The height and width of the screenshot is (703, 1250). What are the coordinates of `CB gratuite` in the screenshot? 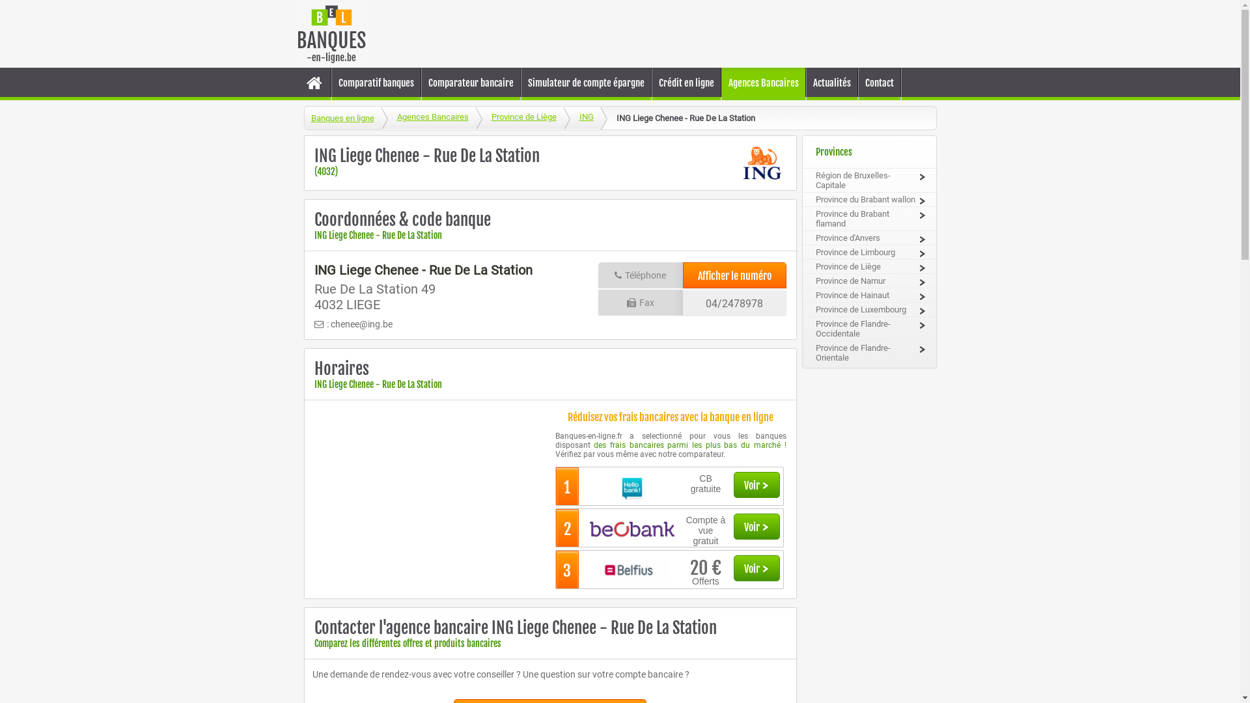 It's located at (706, 482).